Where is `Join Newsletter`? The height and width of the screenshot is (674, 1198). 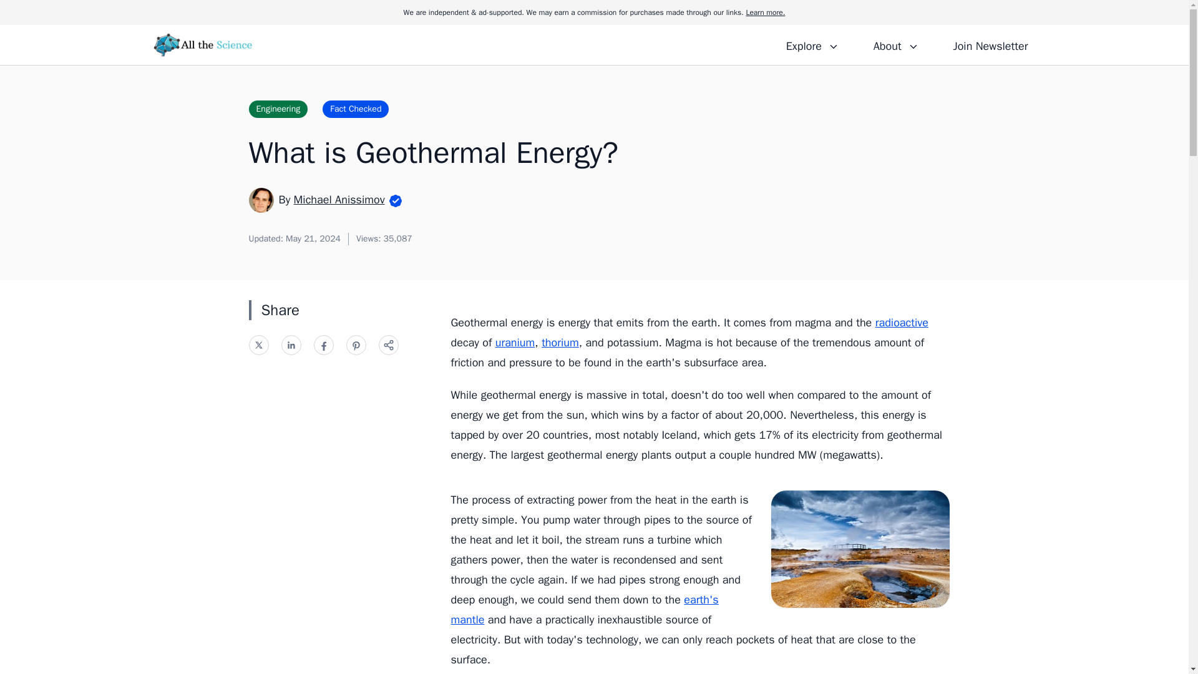
Join Newsletter is located at coordinates (990, 44).